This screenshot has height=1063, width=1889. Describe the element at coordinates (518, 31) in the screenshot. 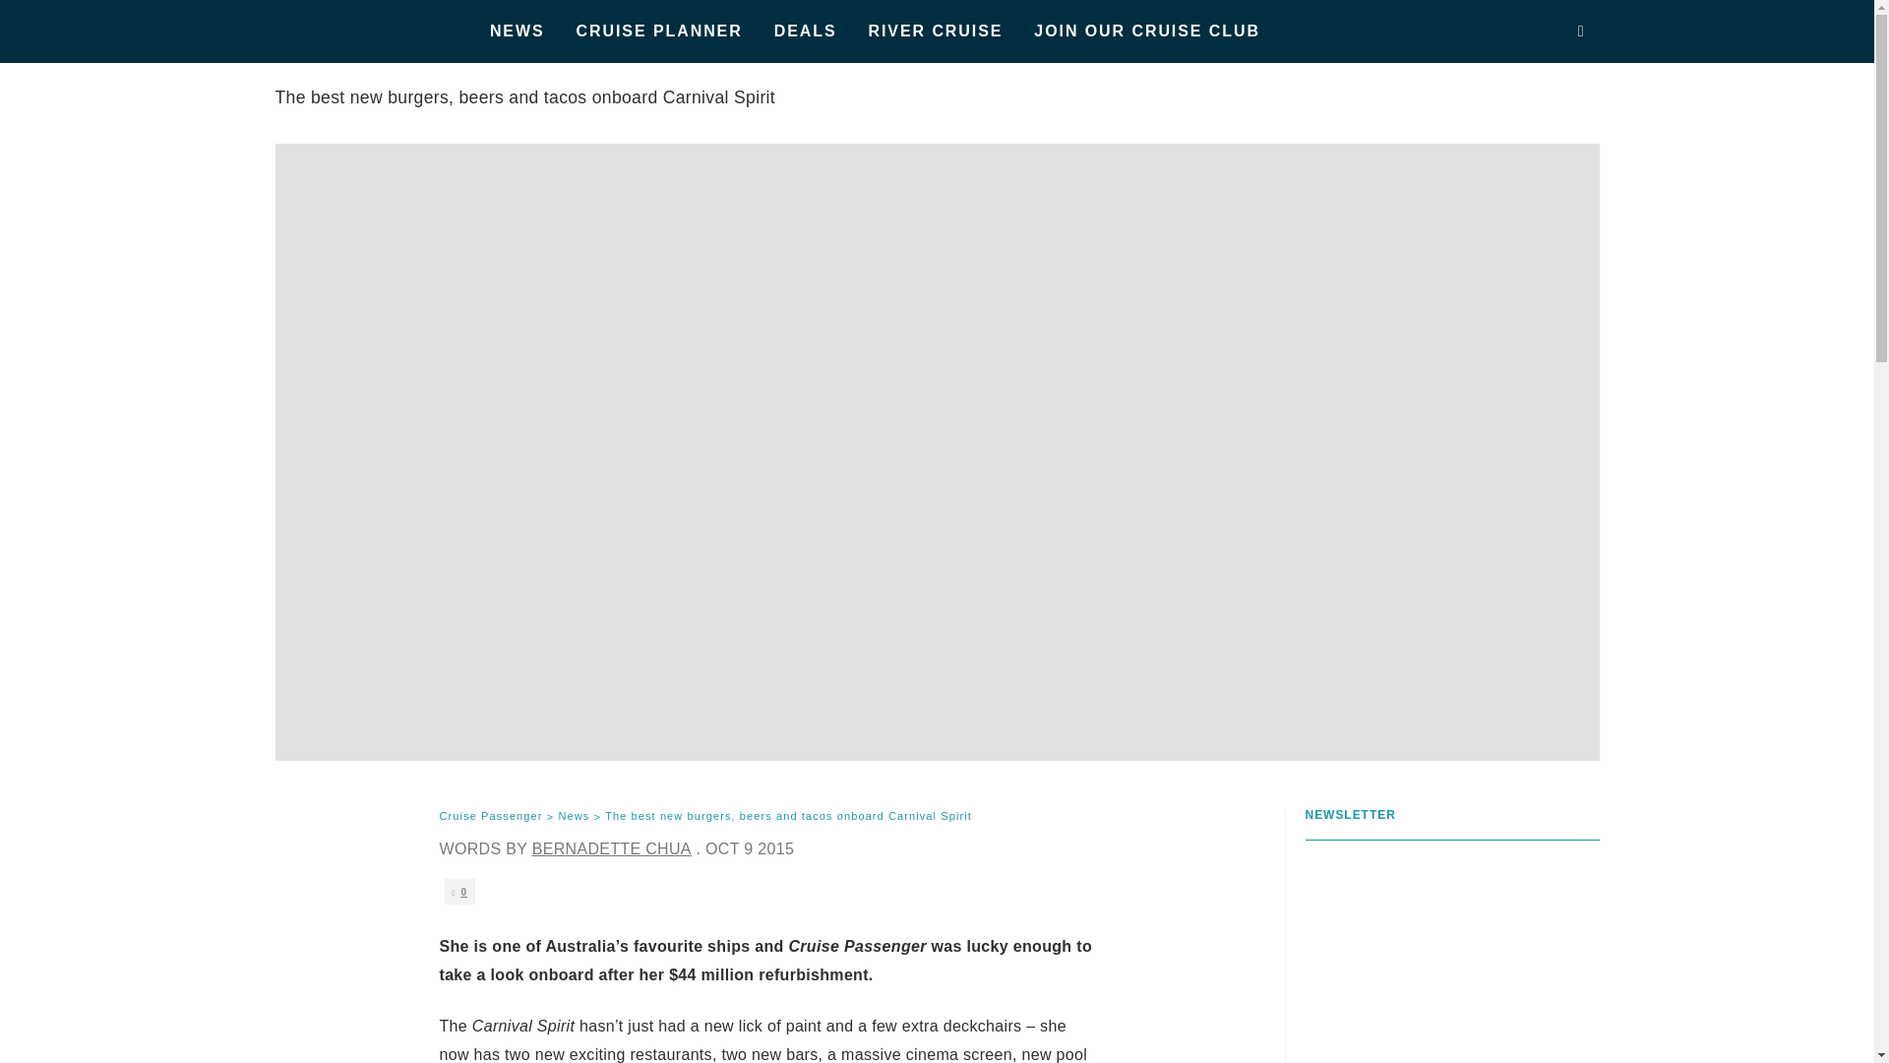

I see `NEWS` at that location.